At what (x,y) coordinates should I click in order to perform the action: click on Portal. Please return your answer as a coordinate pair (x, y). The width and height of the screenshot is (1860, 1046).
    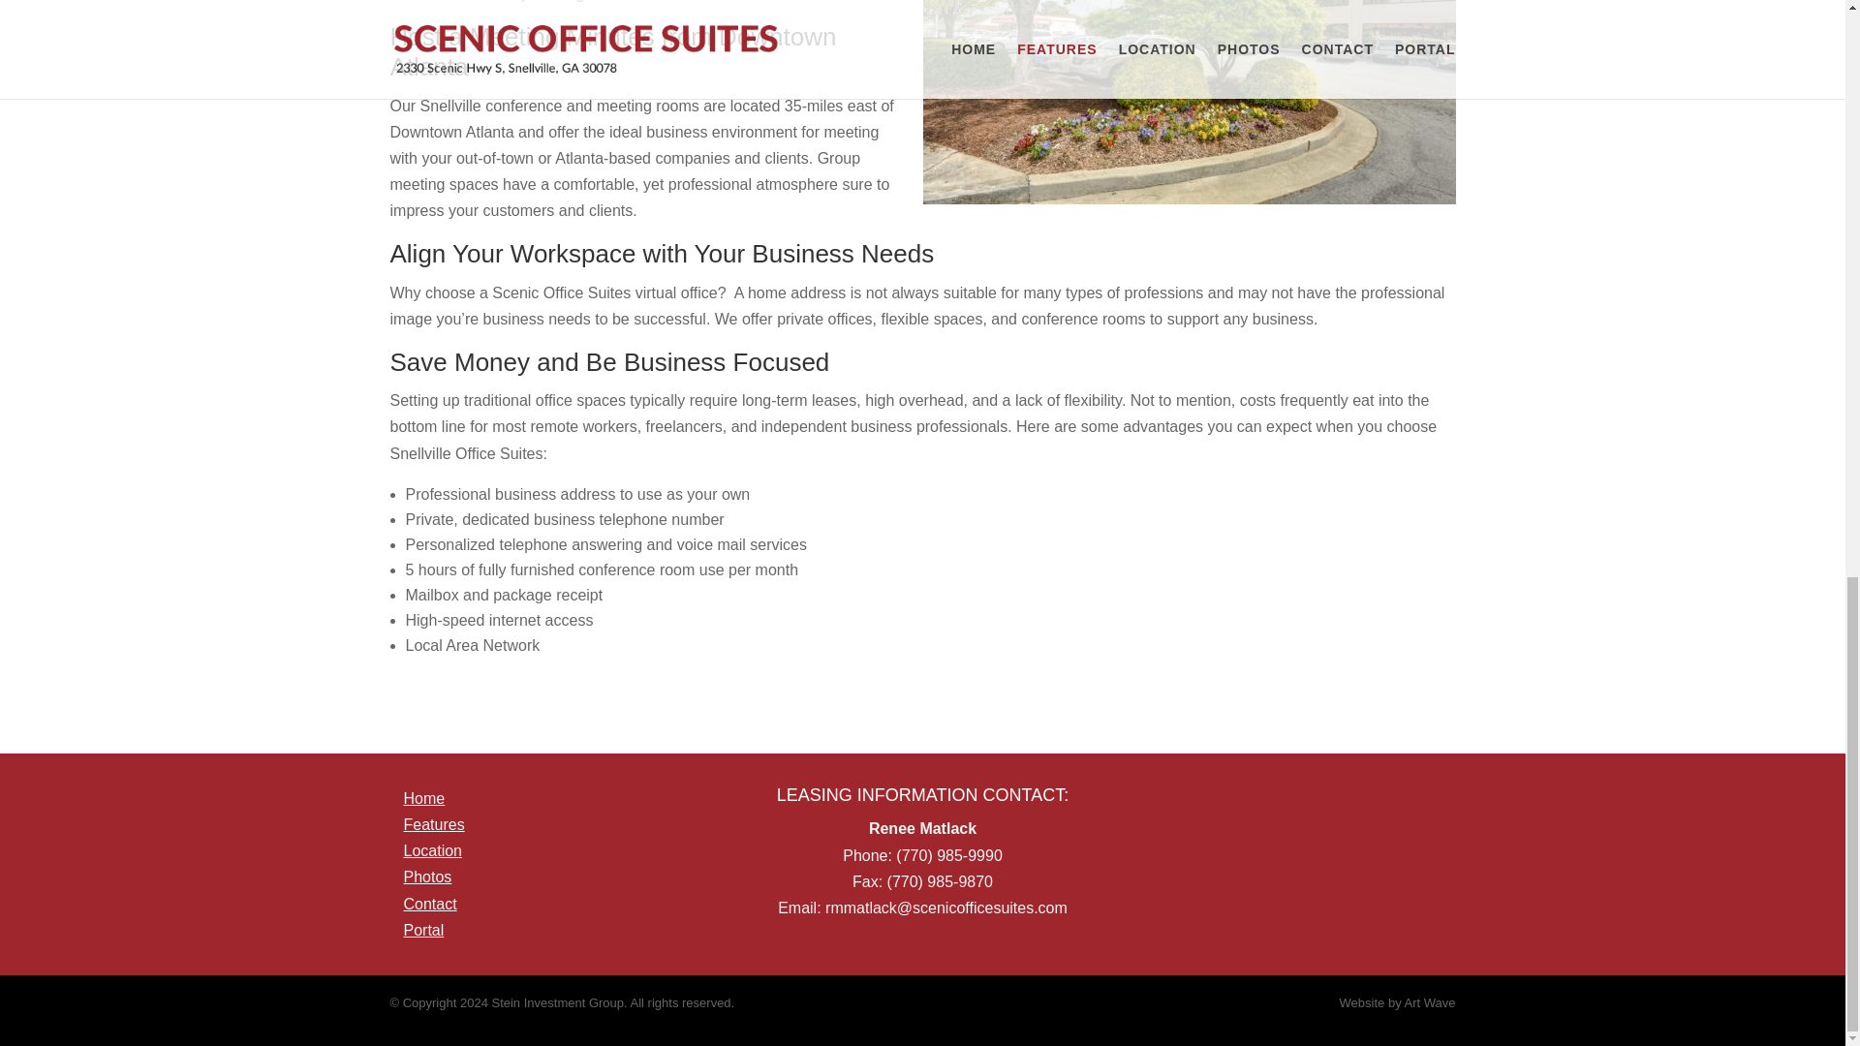
    Looking at the image, I should click on (423, 930).